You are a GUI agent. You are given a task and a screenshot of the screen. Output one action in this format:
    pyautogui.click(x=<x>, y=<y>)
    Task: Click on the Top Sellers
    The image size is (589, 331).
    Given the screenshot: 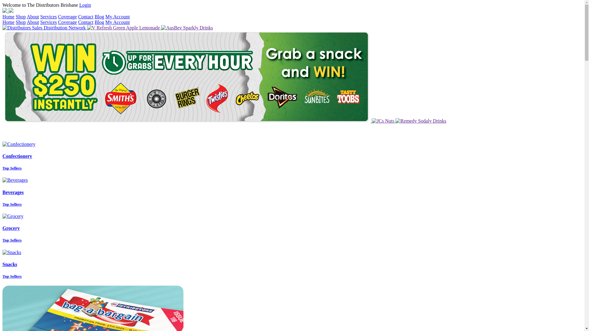 What is the action you would take?
    pyautogui.click(x=12, y=240)
    